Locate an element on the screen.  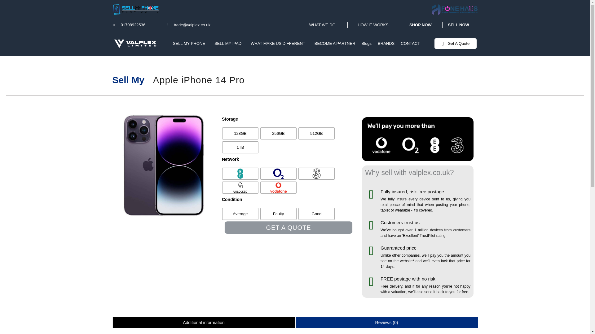
SHOP NOW is located at coordinates (420, 25).